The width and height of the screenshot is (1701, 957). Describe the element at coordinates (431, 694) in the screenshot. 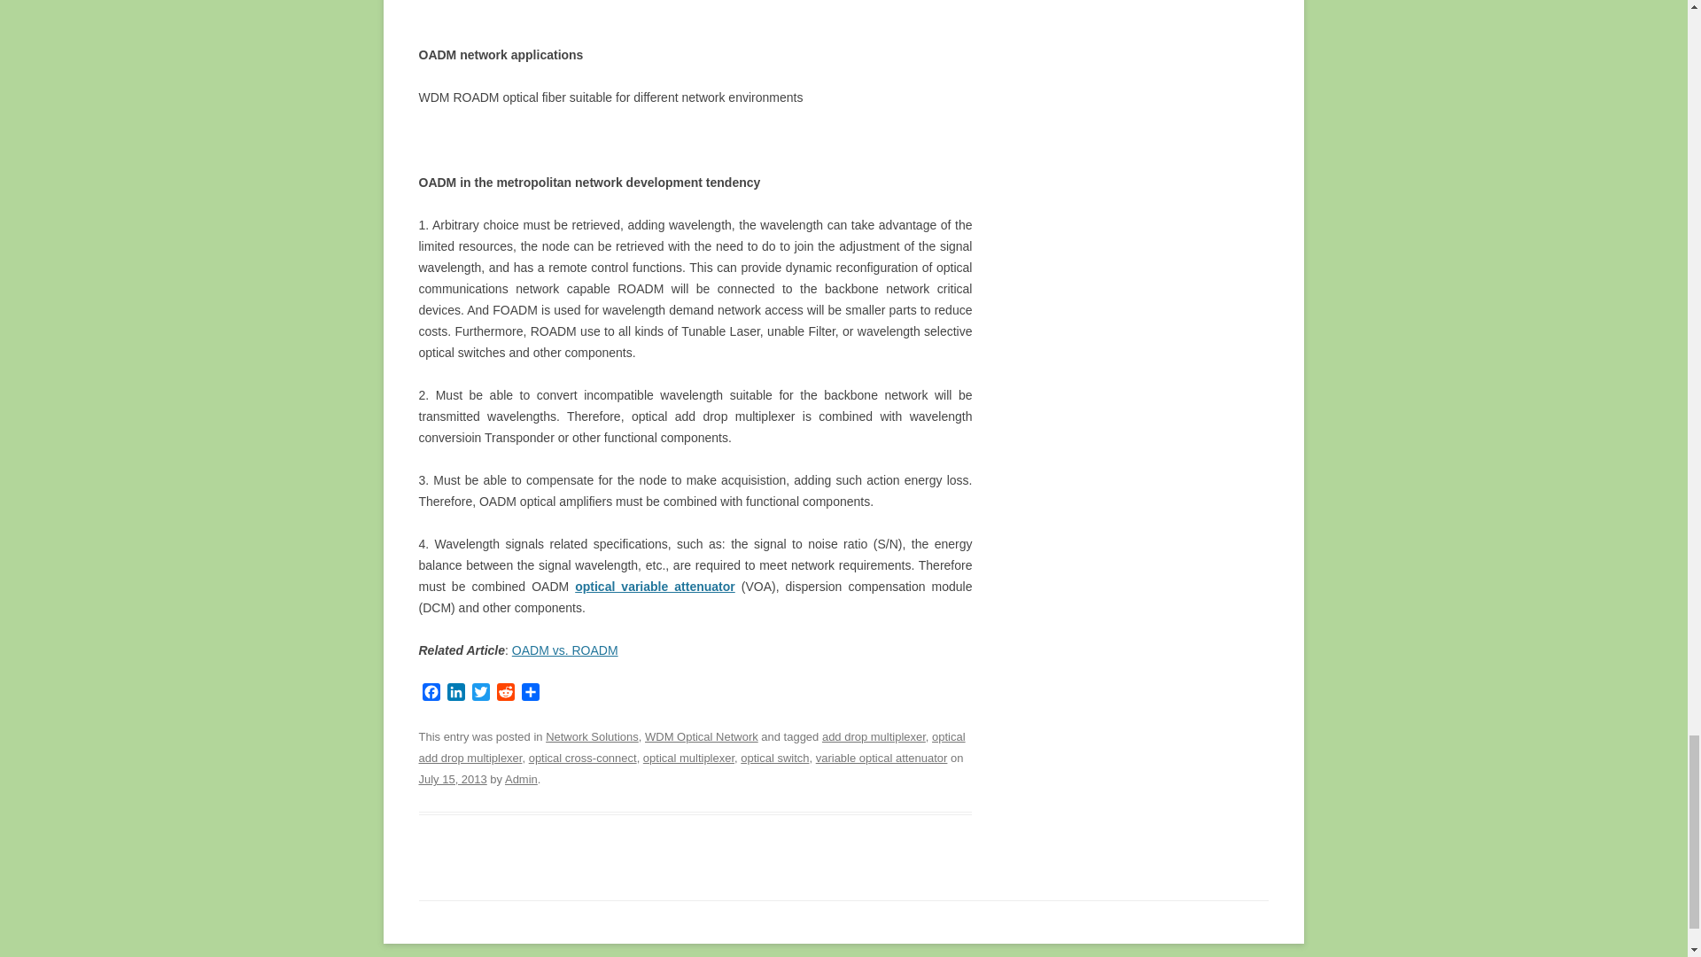

I see `Facebook` at that location.